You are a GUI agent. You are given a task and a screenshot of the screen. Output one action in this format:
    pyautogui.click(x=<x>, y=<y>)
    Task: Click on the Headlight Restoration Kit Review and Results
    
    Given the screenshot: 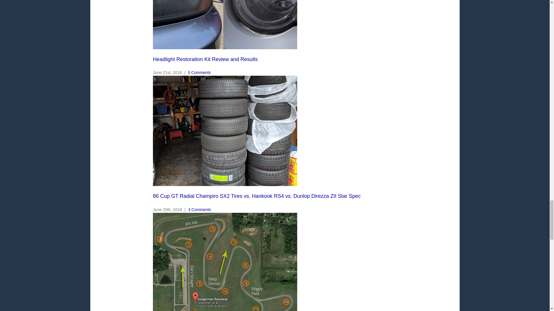 What is the action you would take?
    pyautogui.click(x=205, y=59)
    